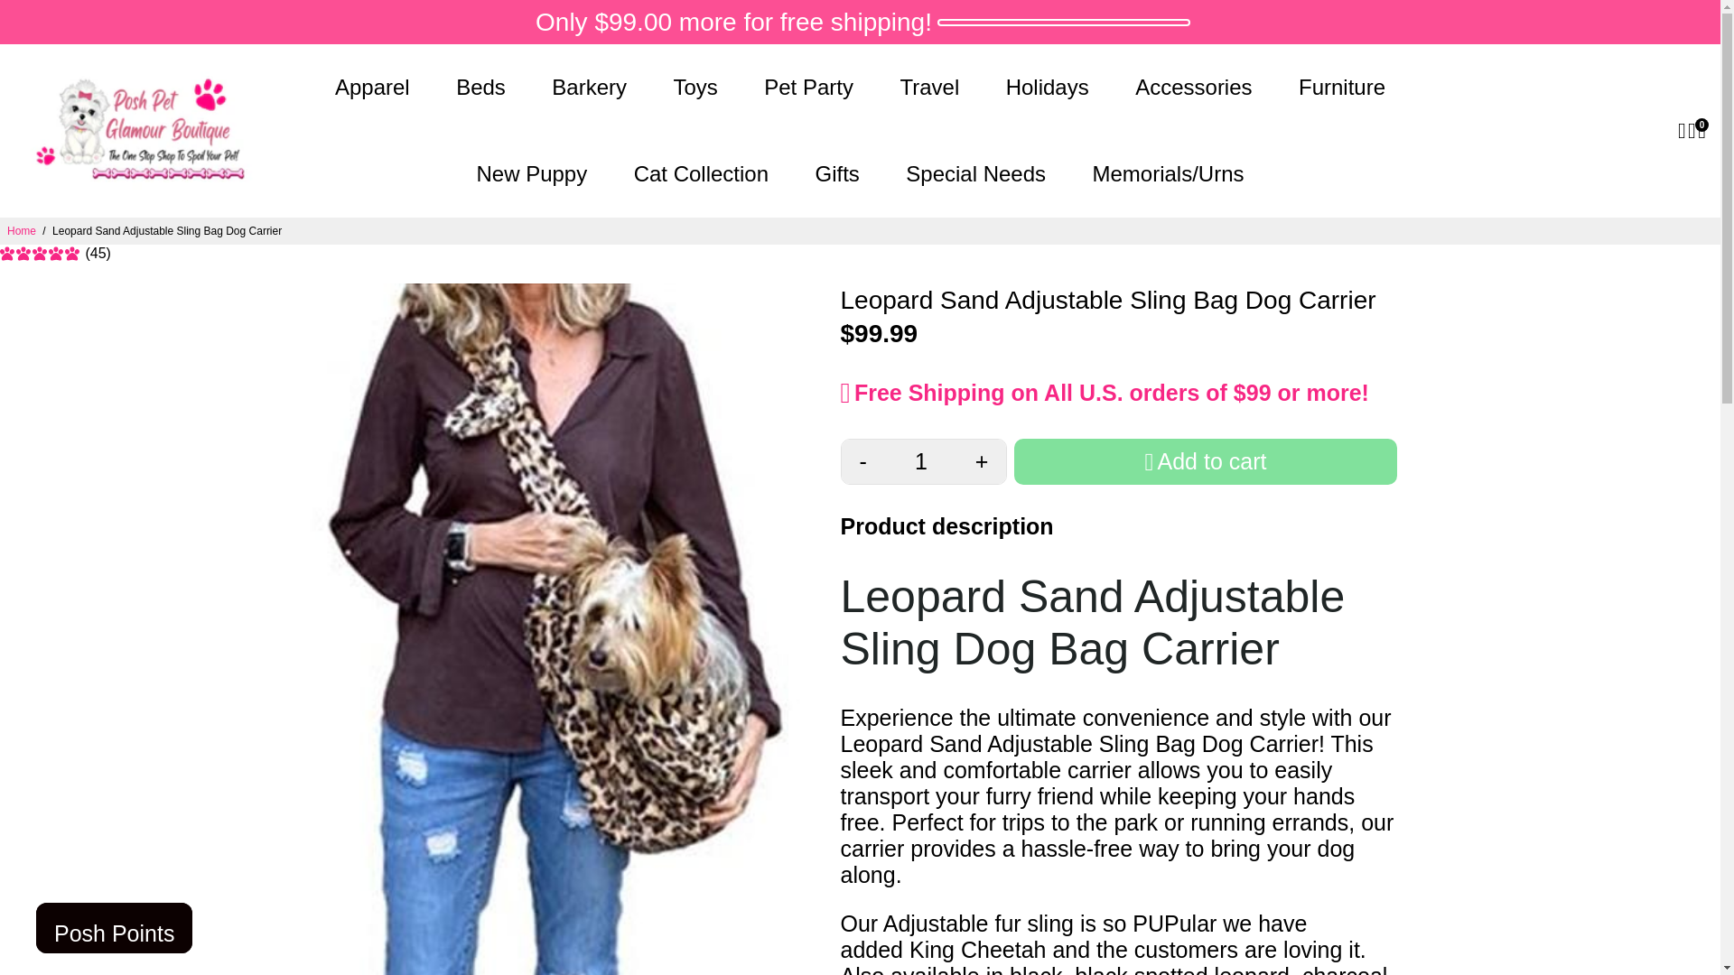 Image resolution: width=1734 pixels, height=975 pixels. I want to click on Toys, so click(695, 87).